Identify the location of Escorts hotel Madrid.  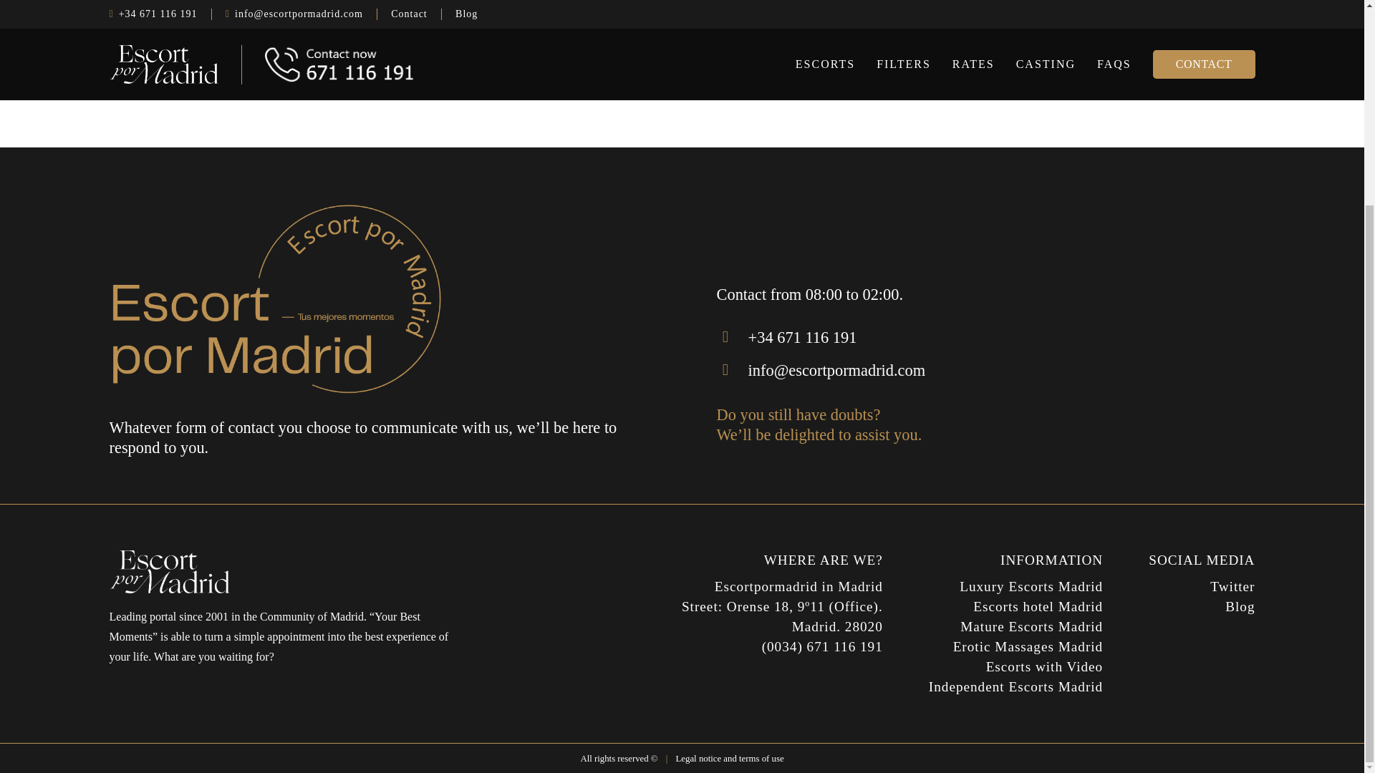
(1038, 606).